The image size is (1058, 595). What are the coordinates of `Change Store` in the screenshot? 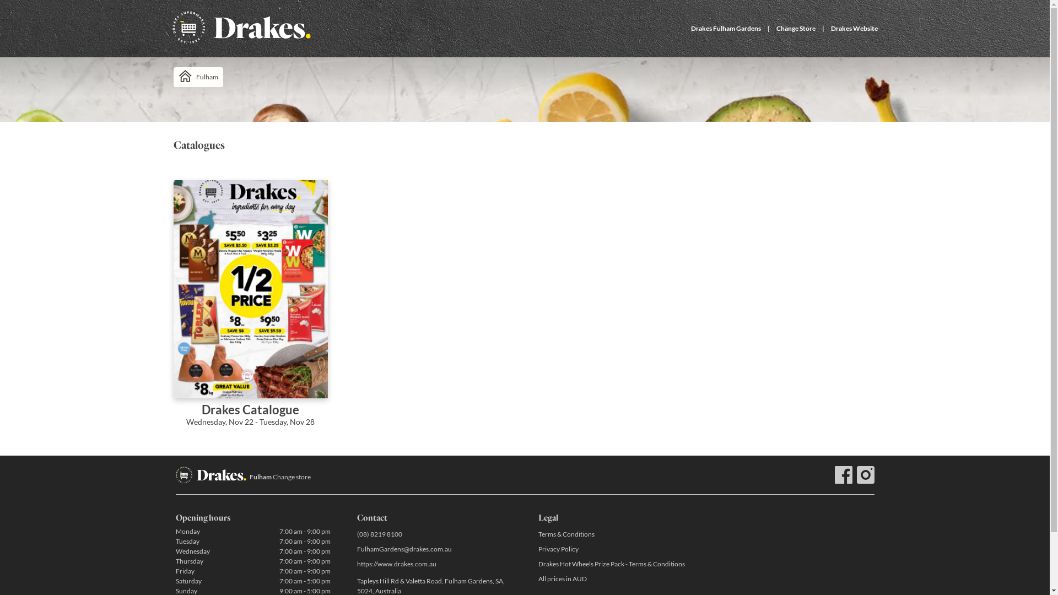 It's located at (796, 29).